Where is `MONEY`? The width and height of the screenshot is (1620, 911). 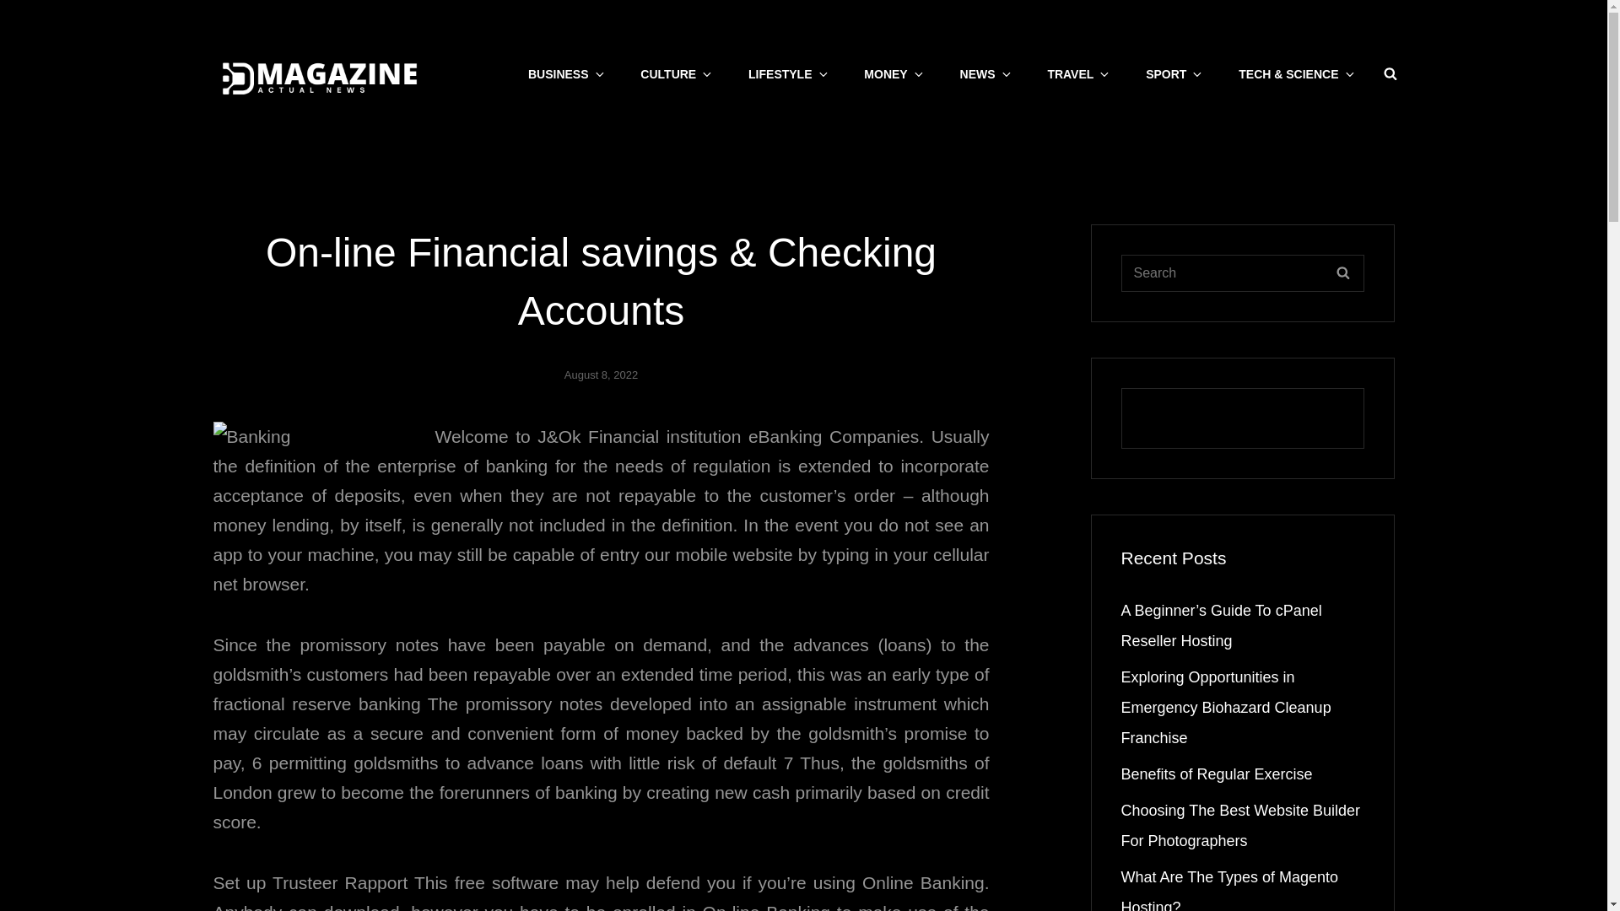 MONEY is located at coordinates (893, 74).